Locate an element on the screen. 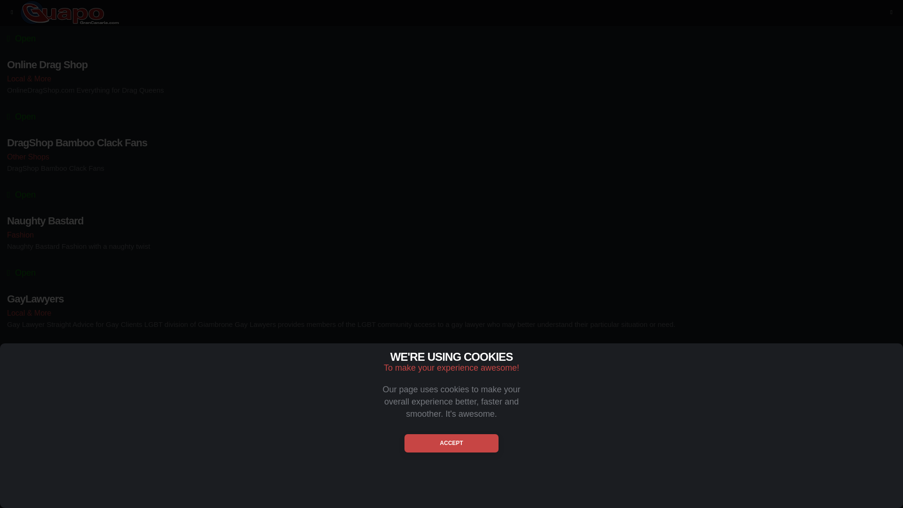  Internet is located at coordinates (451, 391).